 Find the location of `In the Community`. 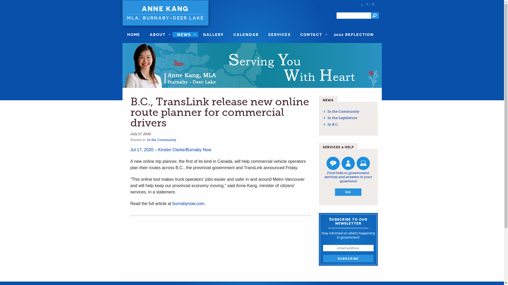

In the Community is located at coordinates (162, 140).